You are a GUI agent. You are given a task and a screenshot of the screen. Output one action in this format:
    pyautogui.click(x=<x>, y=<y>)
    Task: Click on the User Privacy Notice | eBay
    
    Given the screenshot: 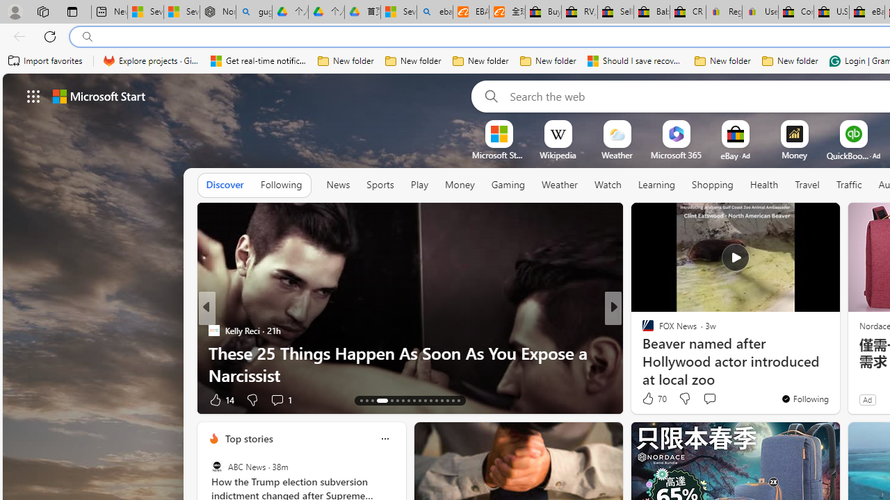 What is the action you would take?
    pyautogui.click(x=759, y=12)
    